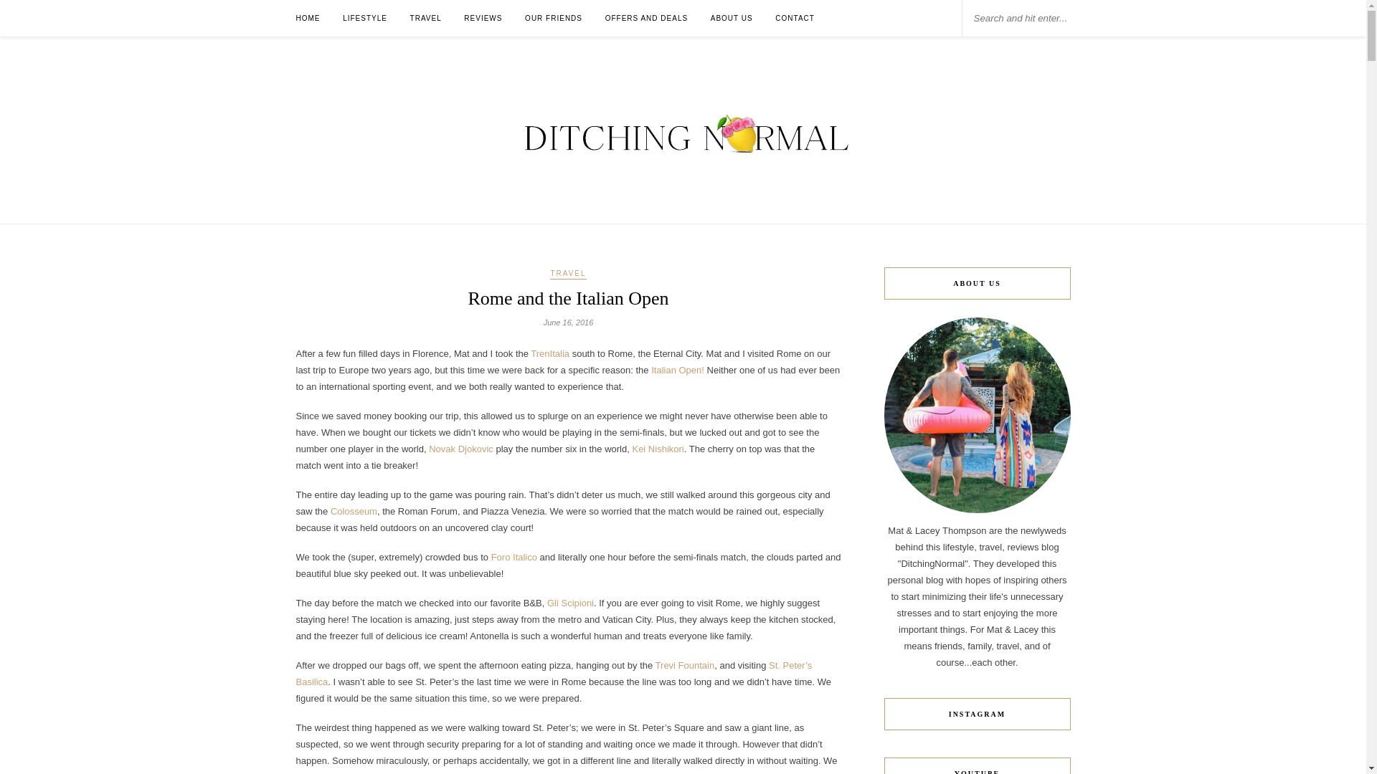  Describe the element at coordinates (732, 18) in the screenshot. I see `ABOUT US` at that location.